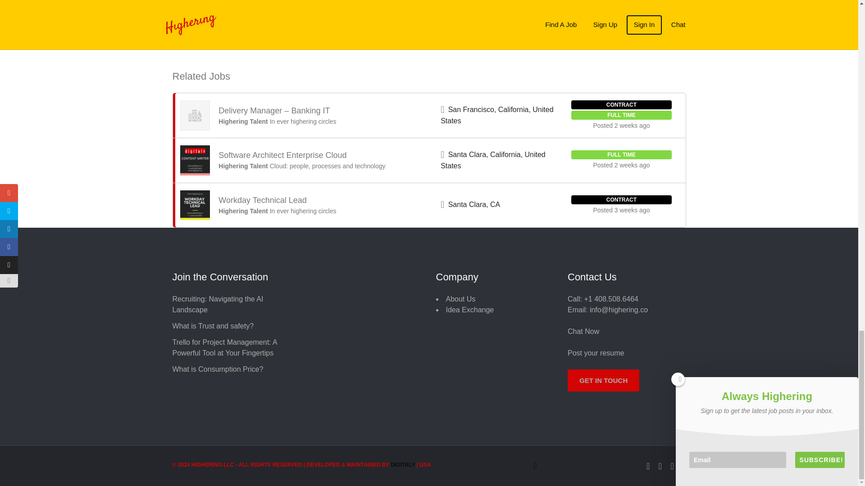 The height and width of the screenshot is (486, 865). I want to click on Recruiting: Navigating the AI Landscape, so click(217, 304).